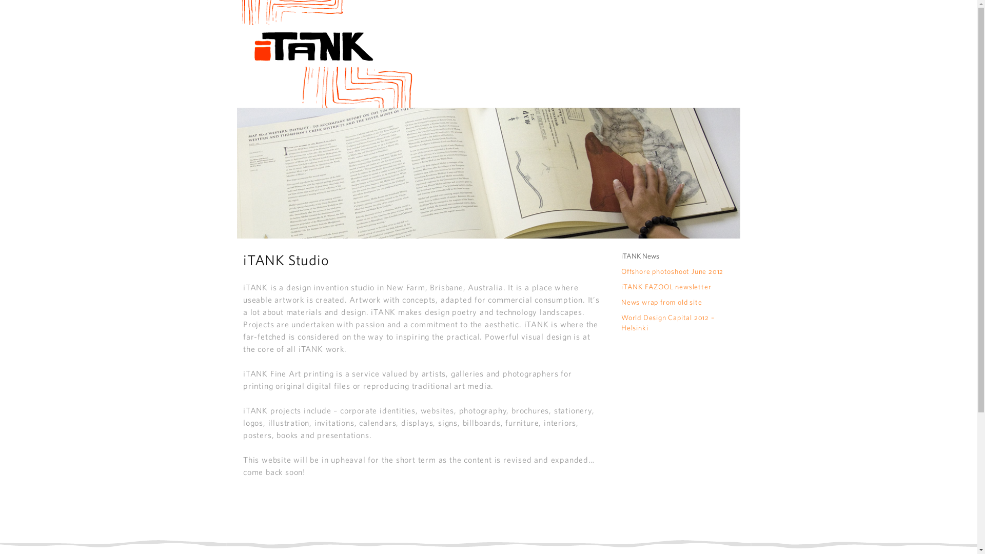 This screenshot has width=985, height=554. I want to click on iTANK, so click(325, 54).